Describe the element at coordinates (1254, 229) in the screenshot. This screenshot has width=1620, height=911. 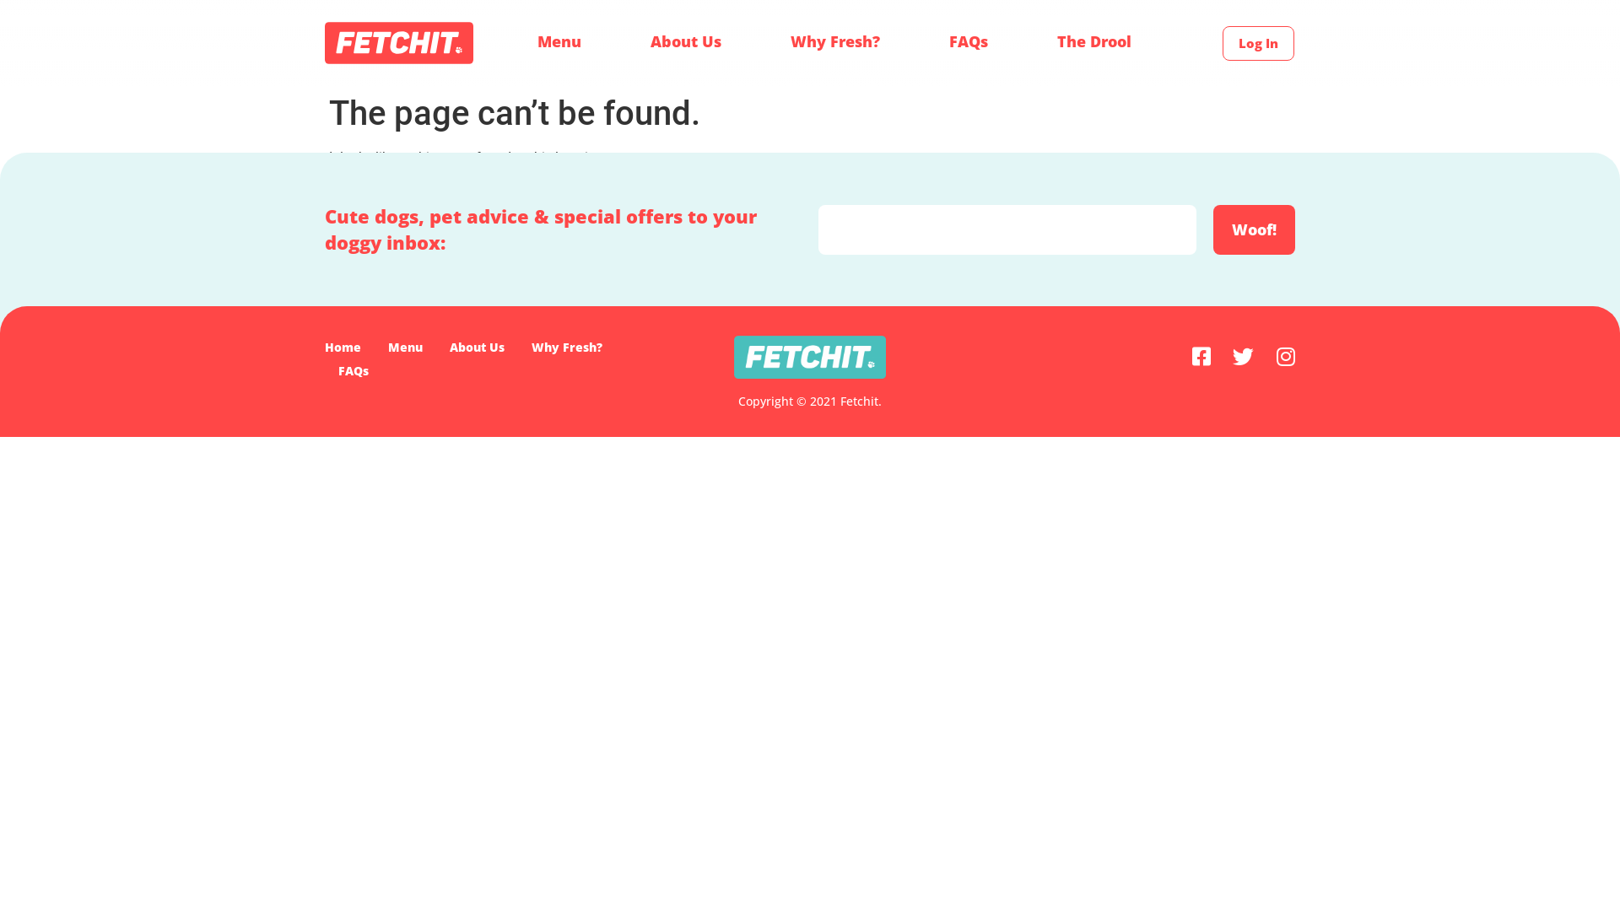
I see `Woof!` at that location.